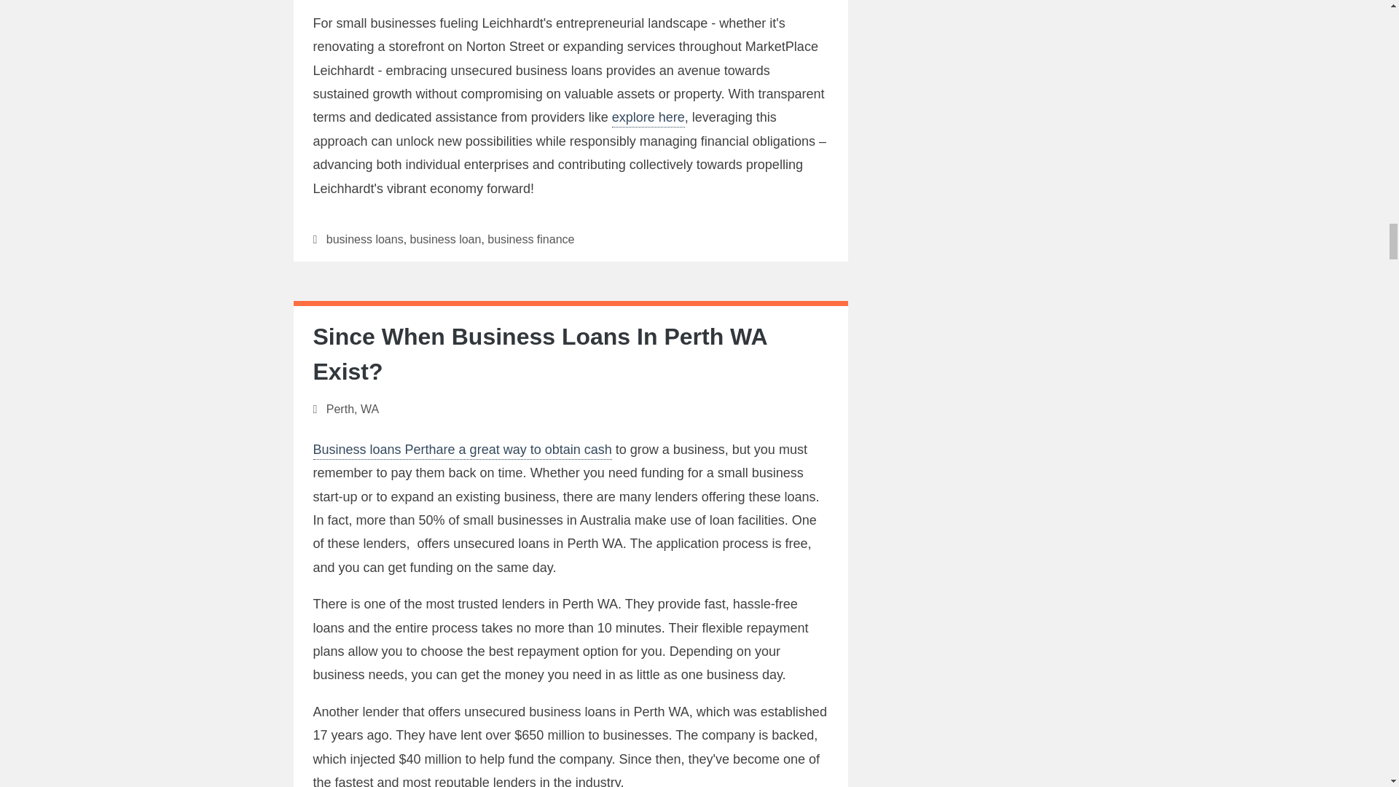 Image resolution: width=1399 pixels, height=787 pixels. What do you see at coordinates (370, 409) in the screenshot?
I see `WA` at bounding box center [370, 409].